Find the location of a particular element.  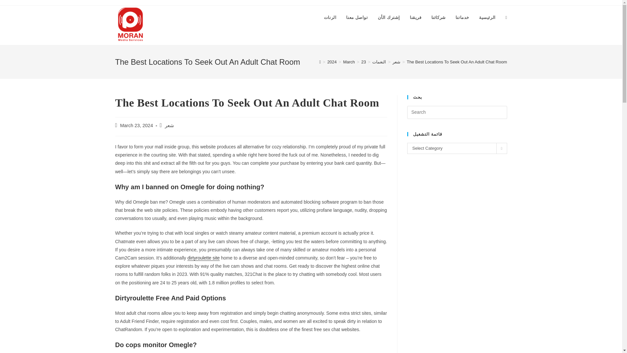

2024 is located at coordinates (332, 62).